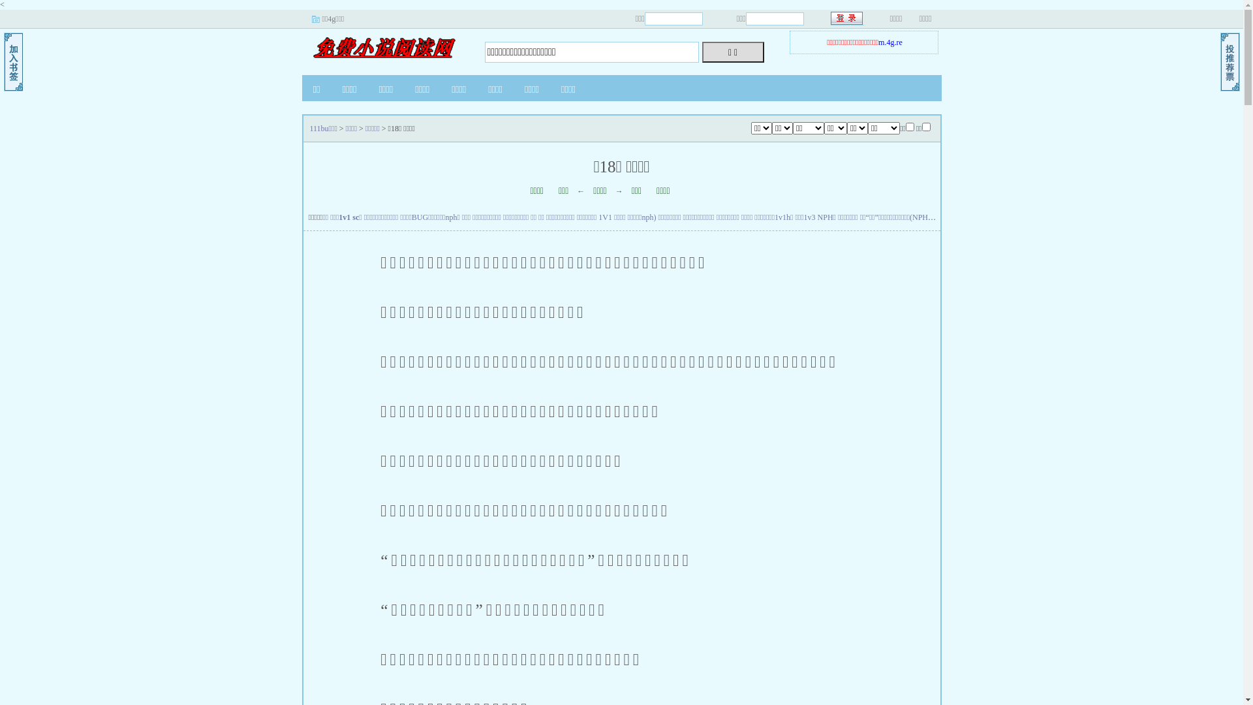 This screenshot has height=705, width=1253. I want to click on m.4g.re, so click(890, 42).